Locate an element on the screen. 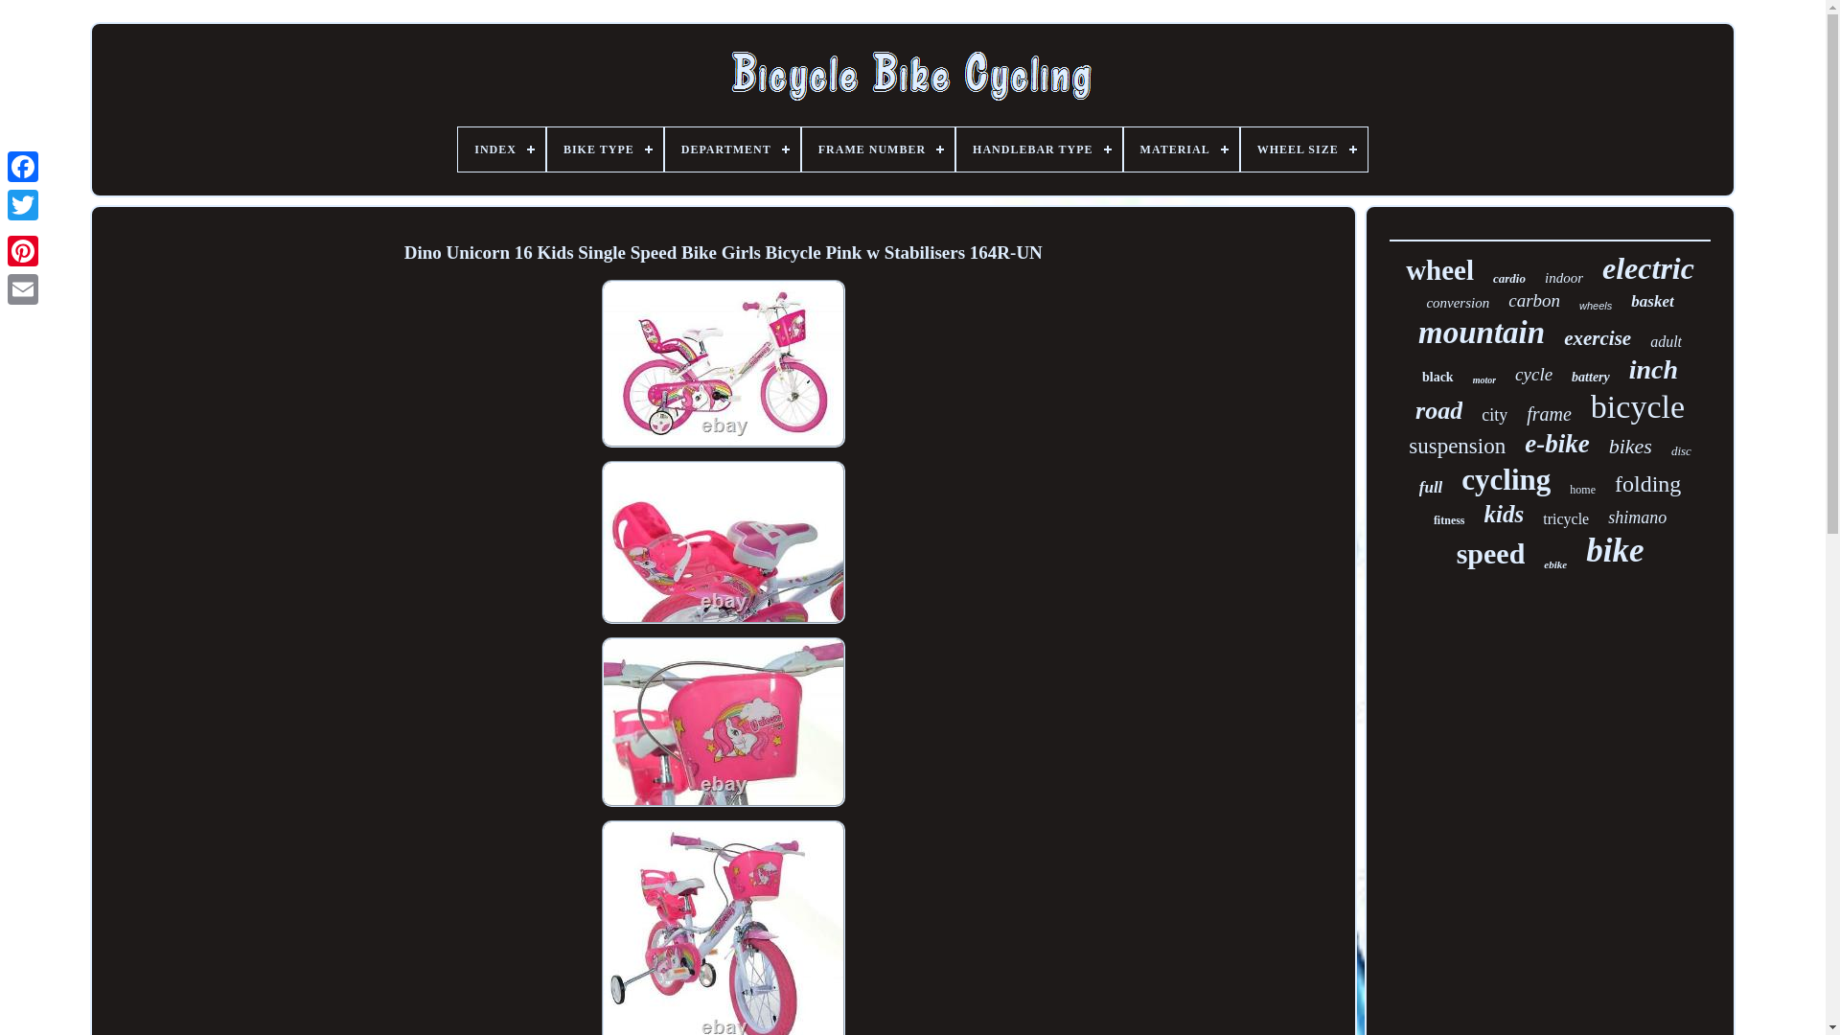  Twitter is located at coordinates (23, 205).